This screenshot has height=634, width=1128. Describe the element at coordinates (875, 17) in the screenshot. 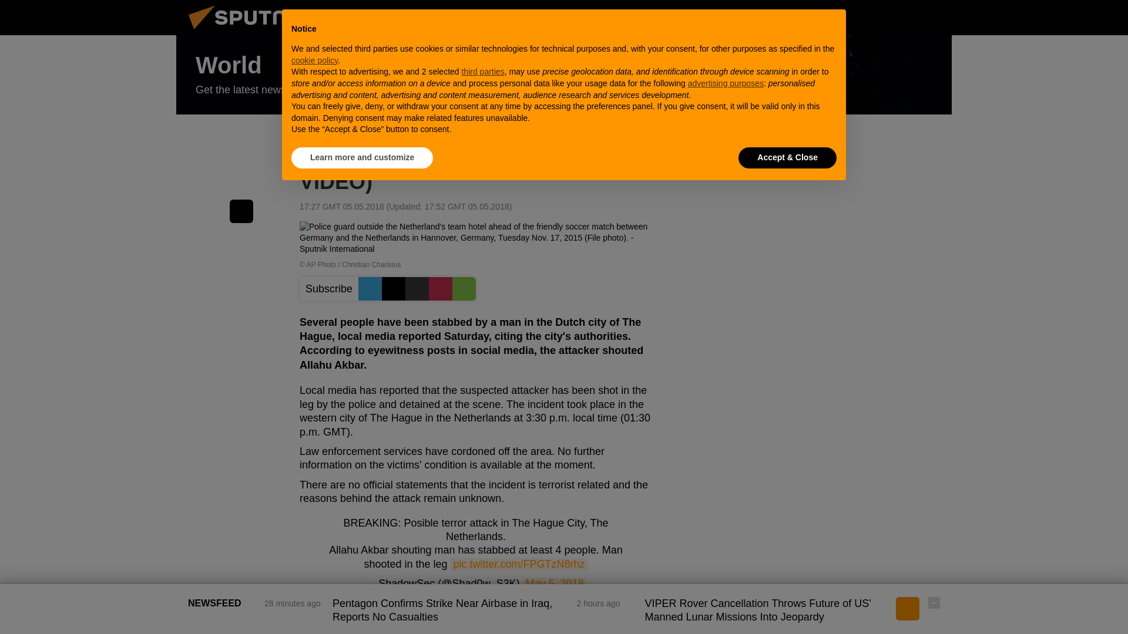

I see `Authorization` at that location.